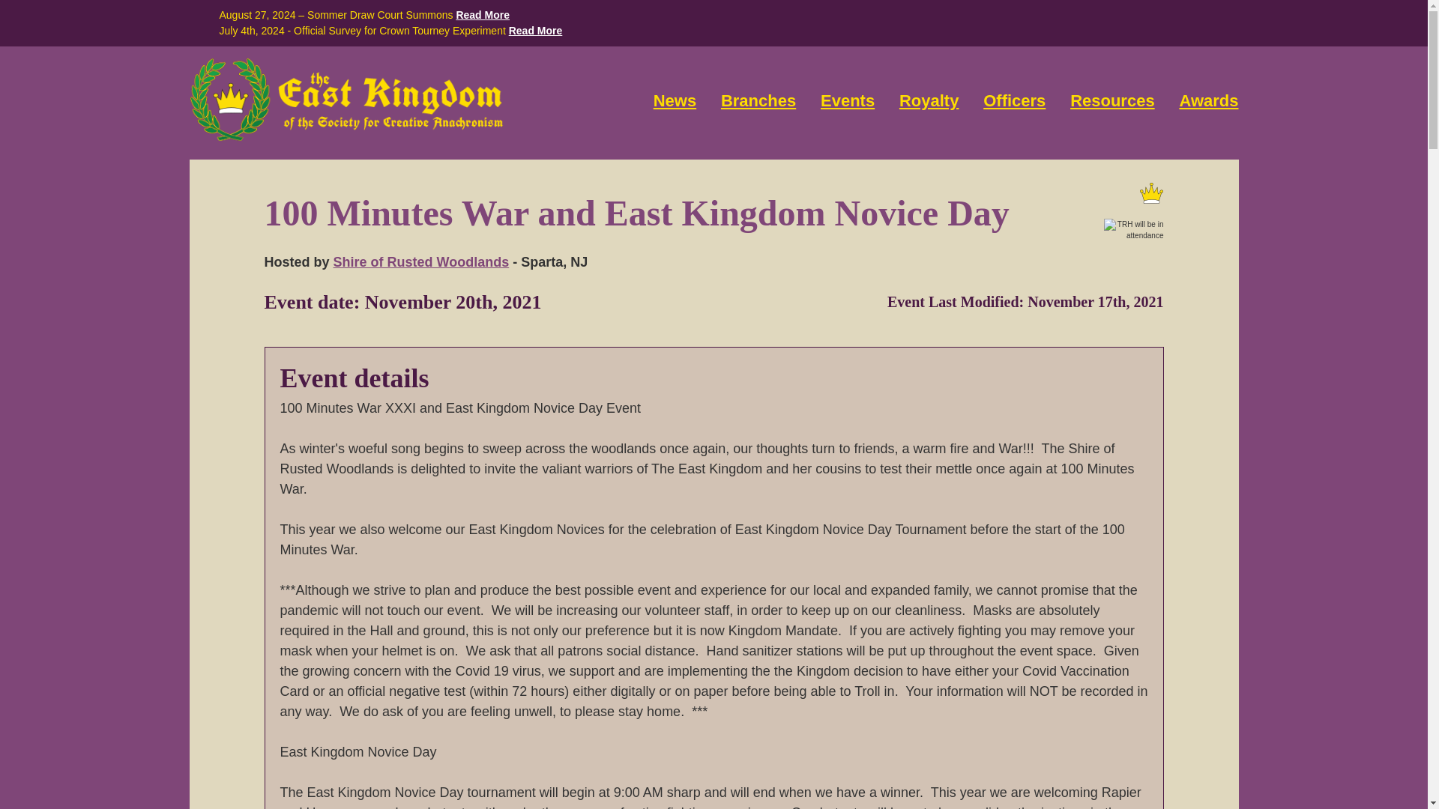  I want to click on Branches, so click(758, 100).